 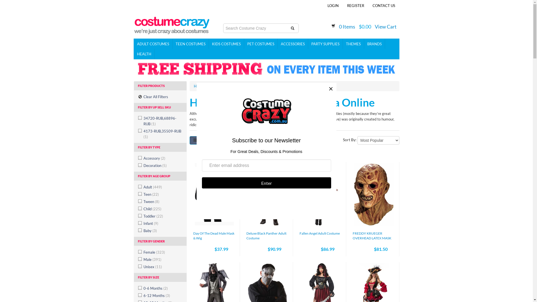 What do you see at coordinates (162, 134) in the screenshot?
I see `4173-RUB,35509-RUB (1)` at bounding box center [162, 134].